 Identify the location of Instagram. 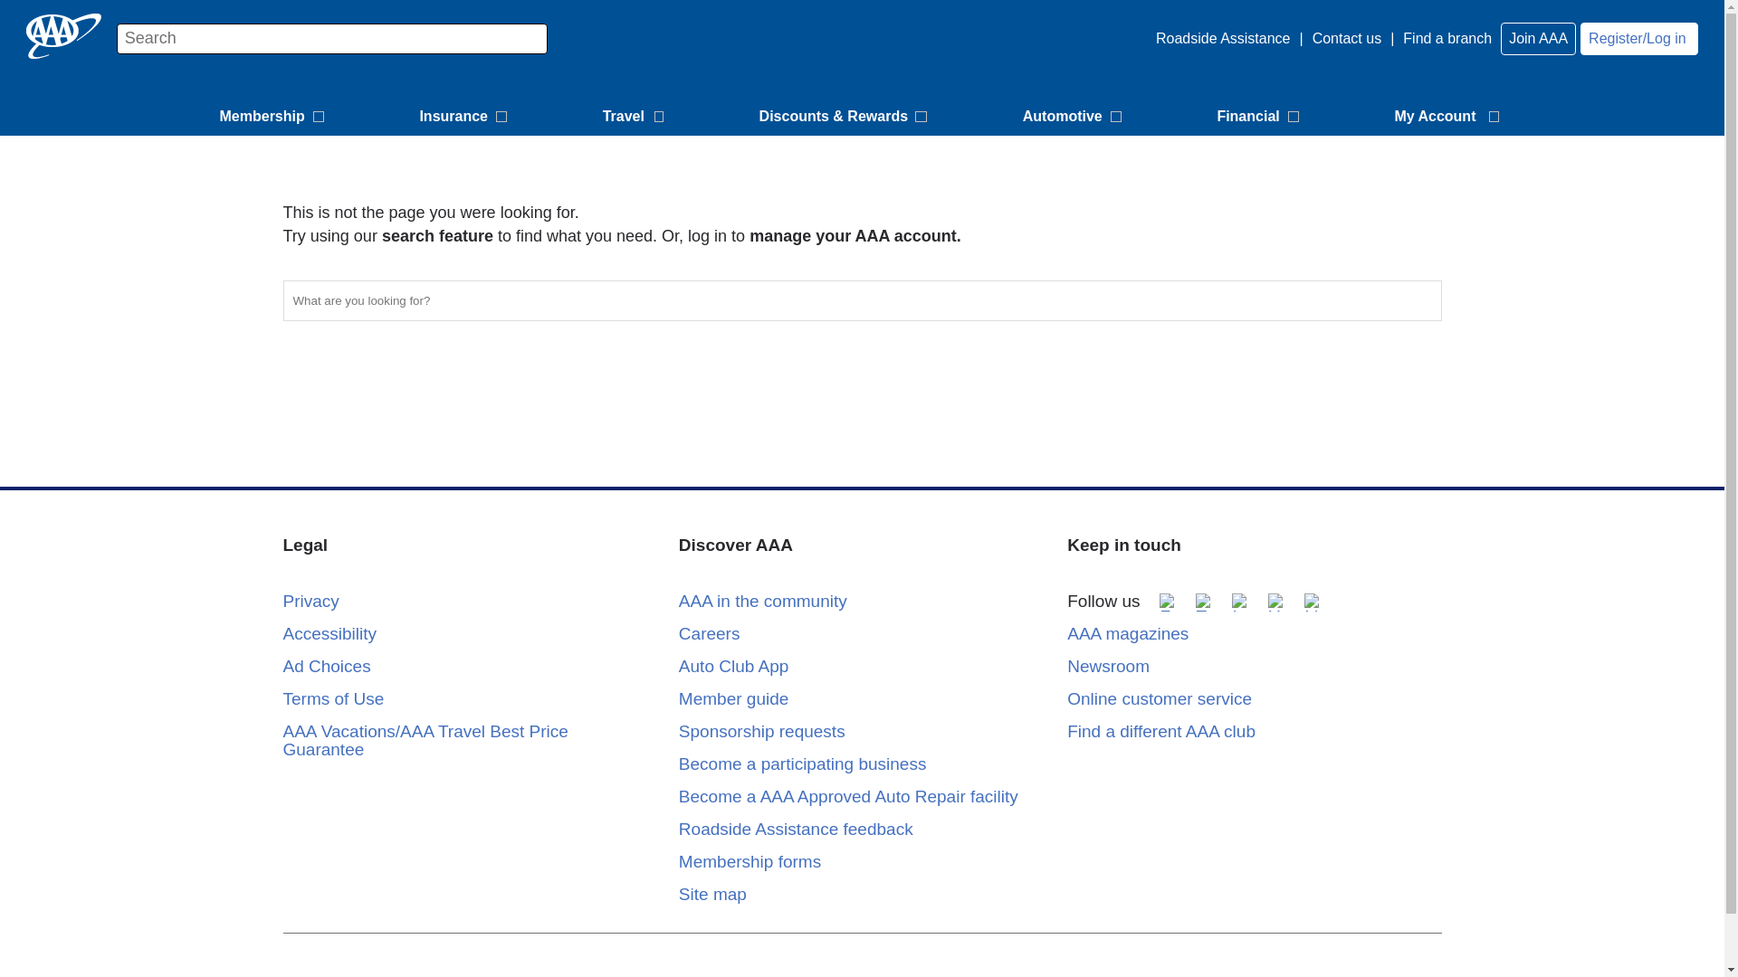
(1240, 602).